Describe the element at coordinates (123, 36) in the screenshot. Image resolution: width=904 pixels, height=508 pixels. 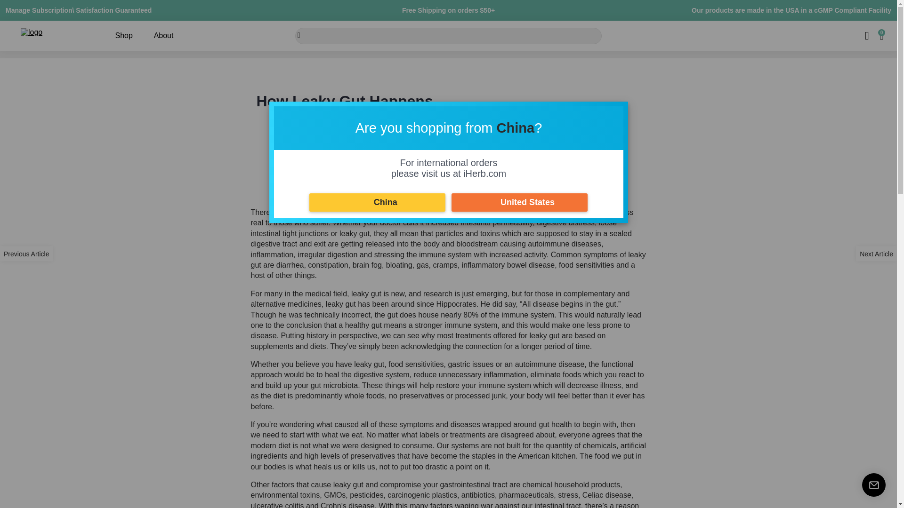
I see `Shop` at that location.